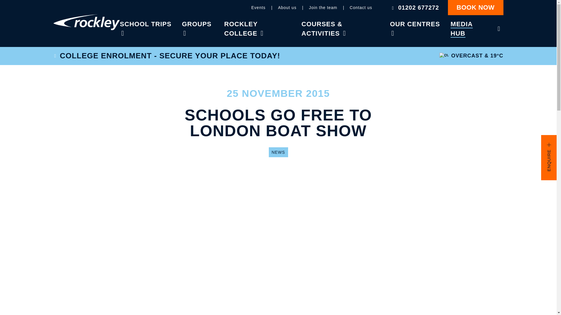 This screenshot has width=561, height=315. I want to click on Contact us, so click(361, 9).